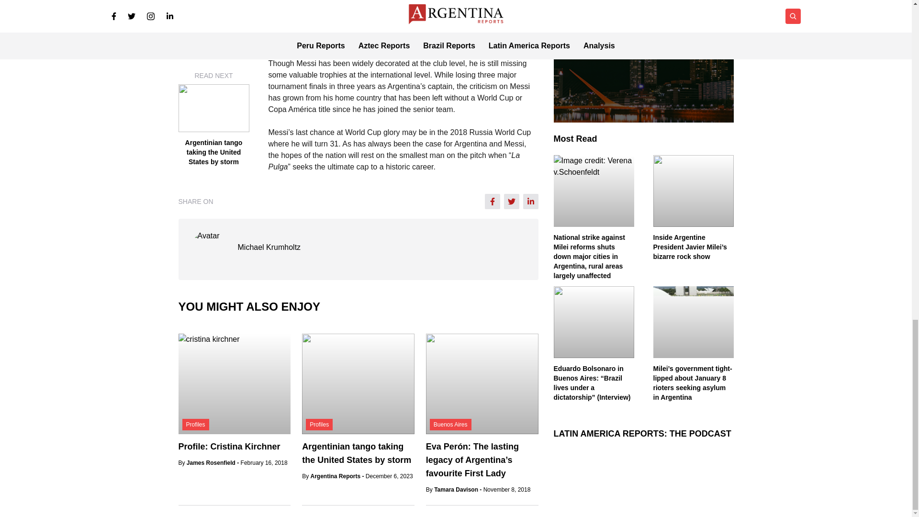  Describe the element at coordinates (337, 476) in the screenshot. I see `Argentina Reports -` at that location.